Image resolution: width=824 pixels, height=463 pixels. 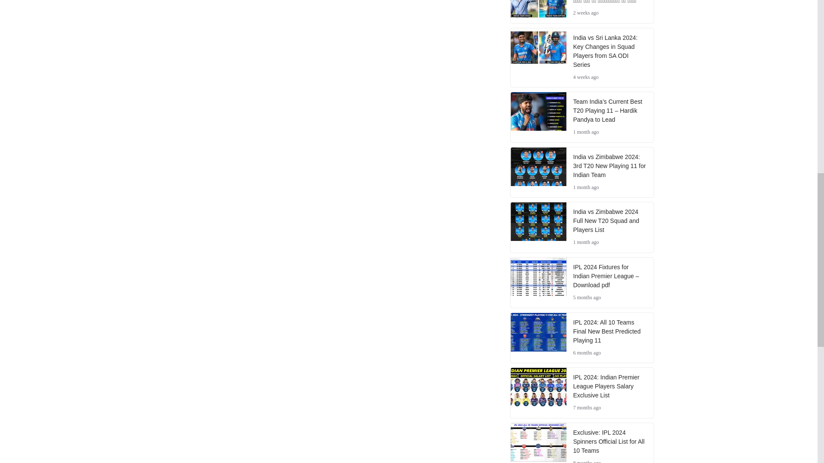 I want to click on India vs Zimbabwe 2024 Full New T20 Squad and Players List, so click(x=610, y=220).